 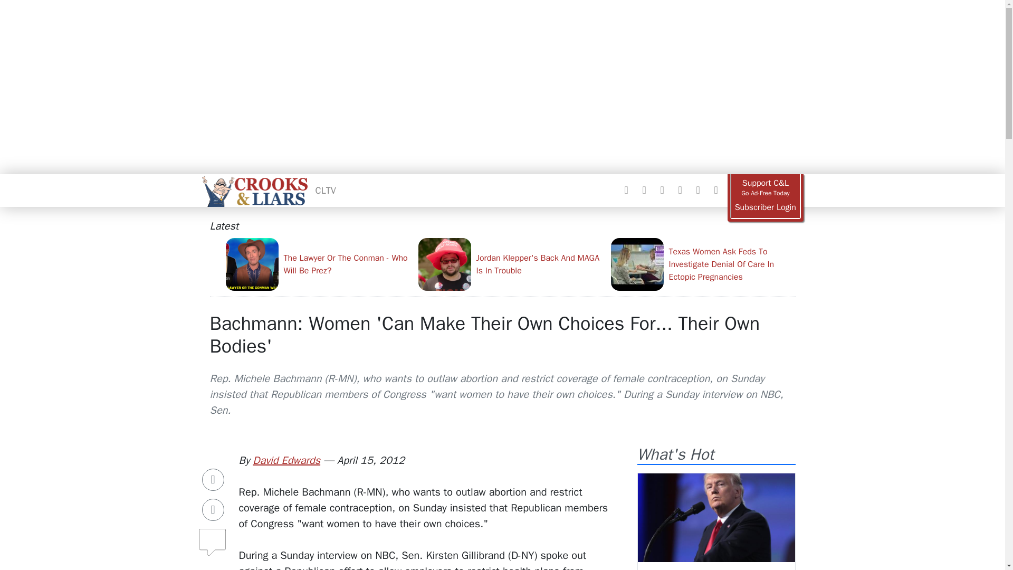 I want to click on Share on Facebook, so click(x=213, y=479).